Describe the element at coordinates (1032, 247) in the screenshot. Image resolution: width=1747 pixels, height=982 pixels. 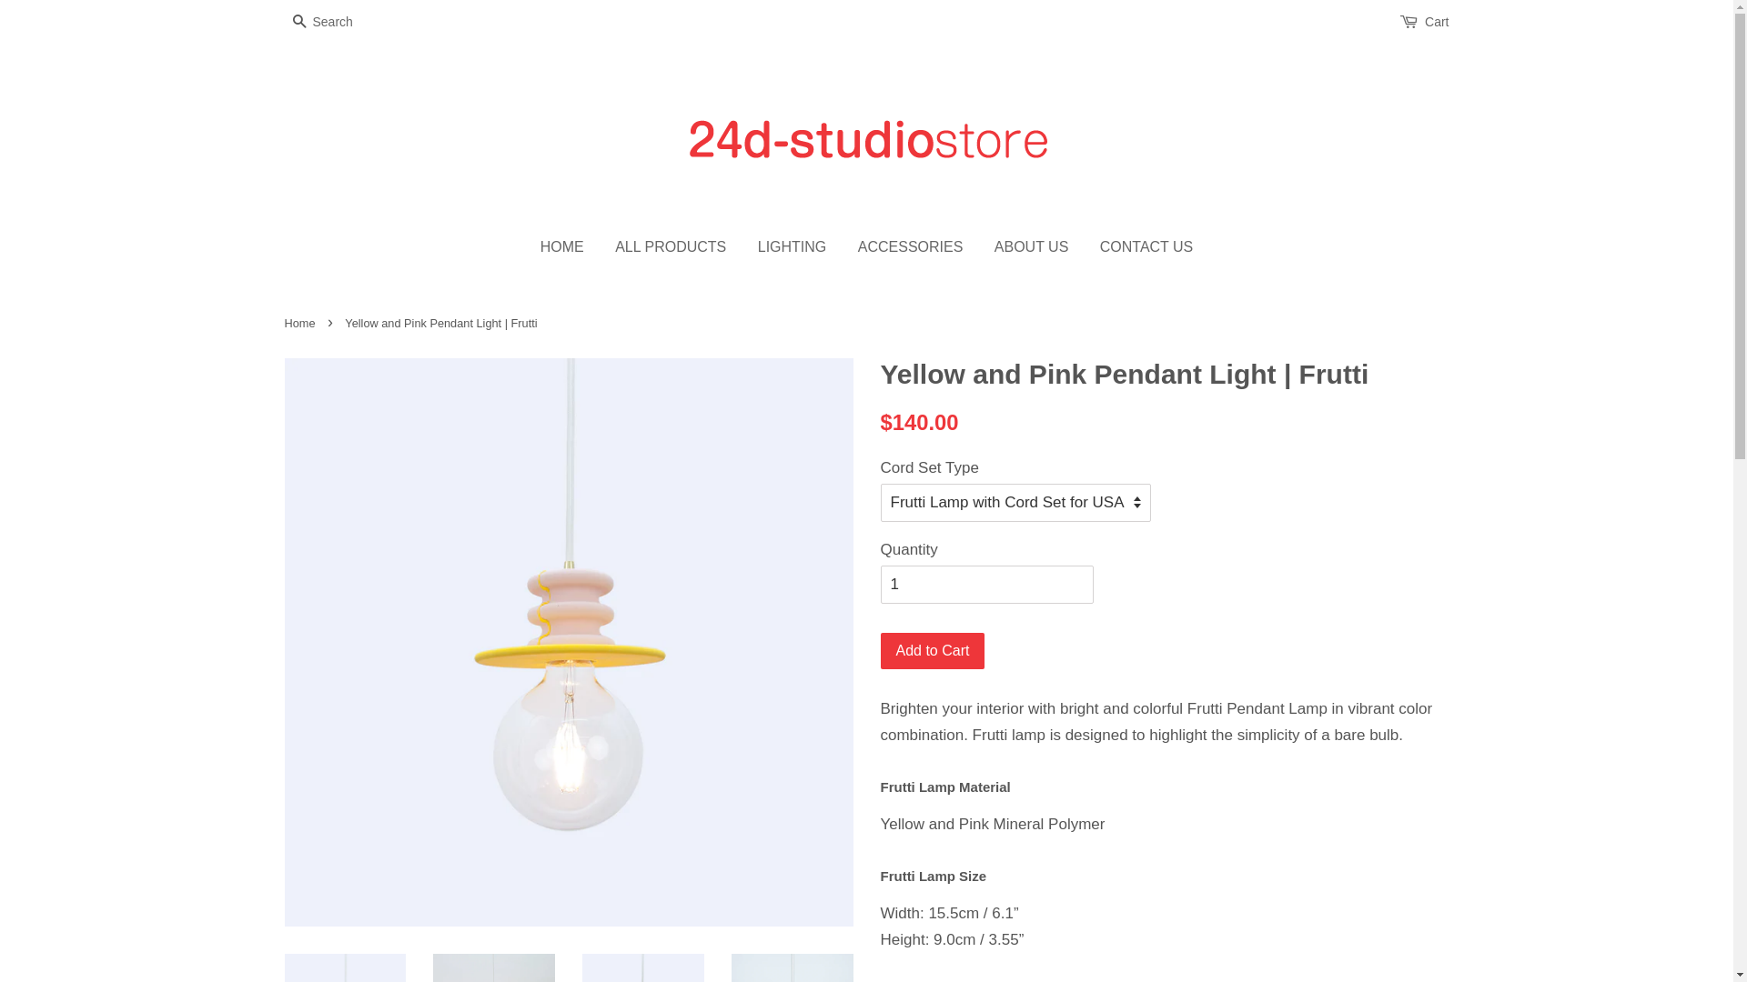
I see `ABOUT US` at that location.